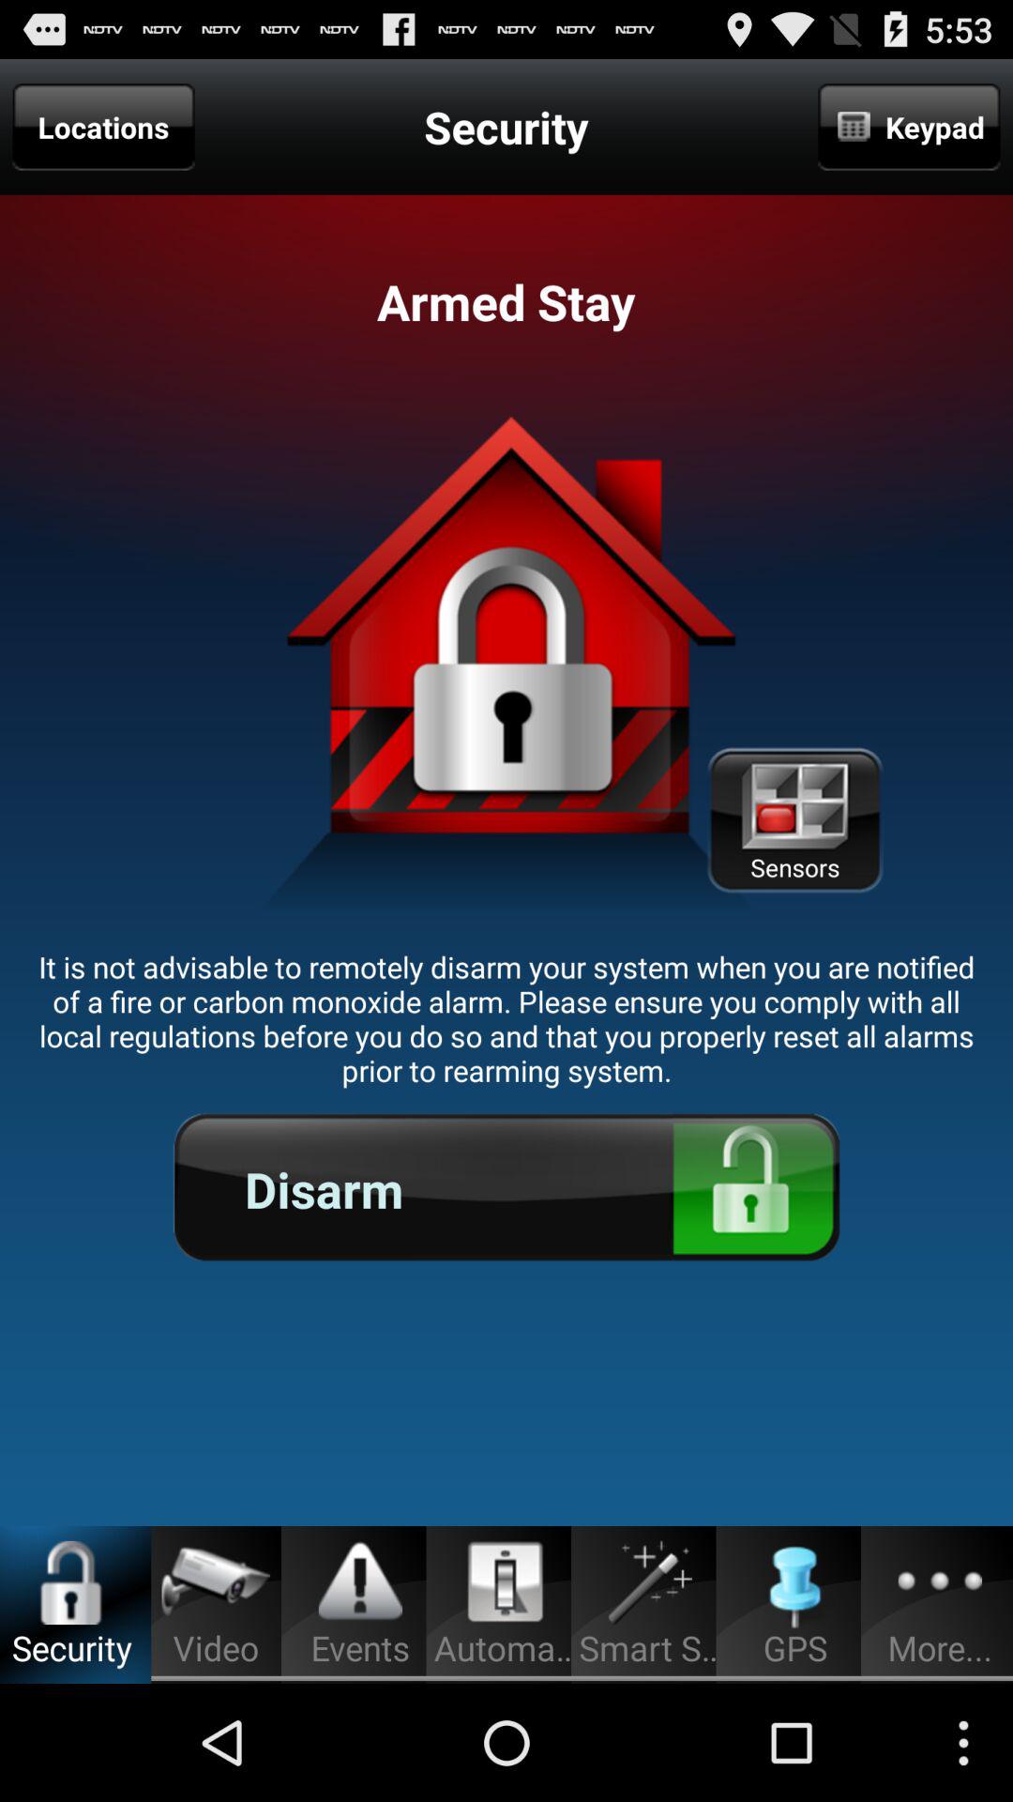 The image size is (1013, 1802). Describe the element at coordinates (650, 1582) in the screenshot. I see `click on icon left to gps` at that location.